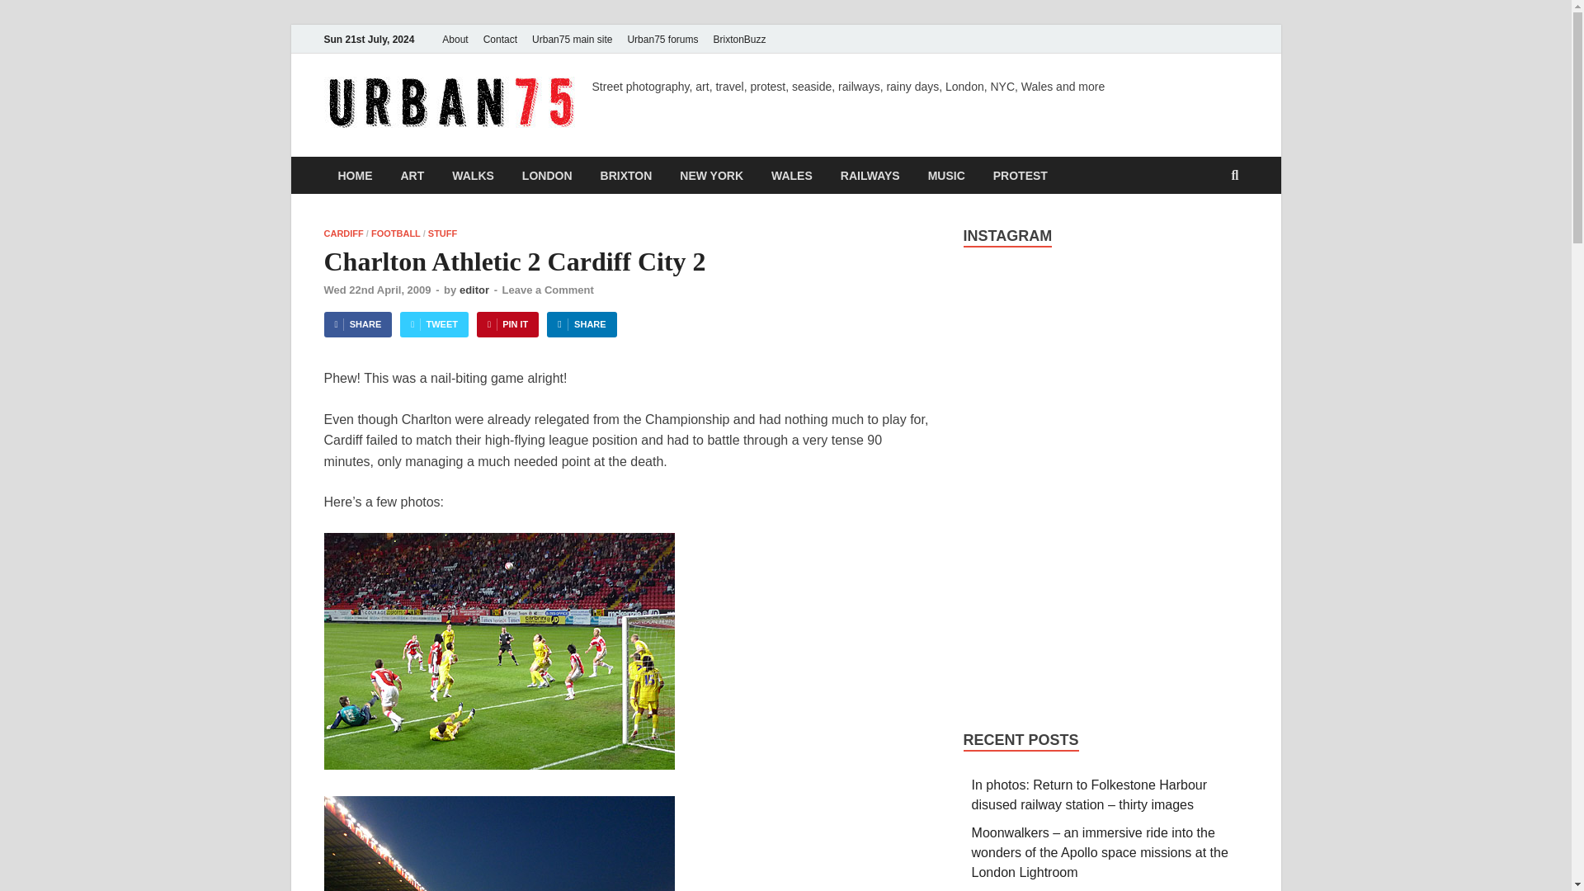  What do you see at coordinates (474, 175) in the screenshot?
I see `WALKS` at bounding box center [474, 175].